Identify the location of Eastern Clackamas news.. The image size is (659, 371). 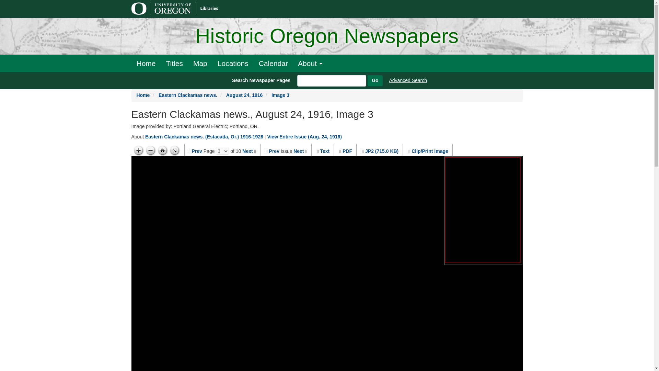
(188, 95).